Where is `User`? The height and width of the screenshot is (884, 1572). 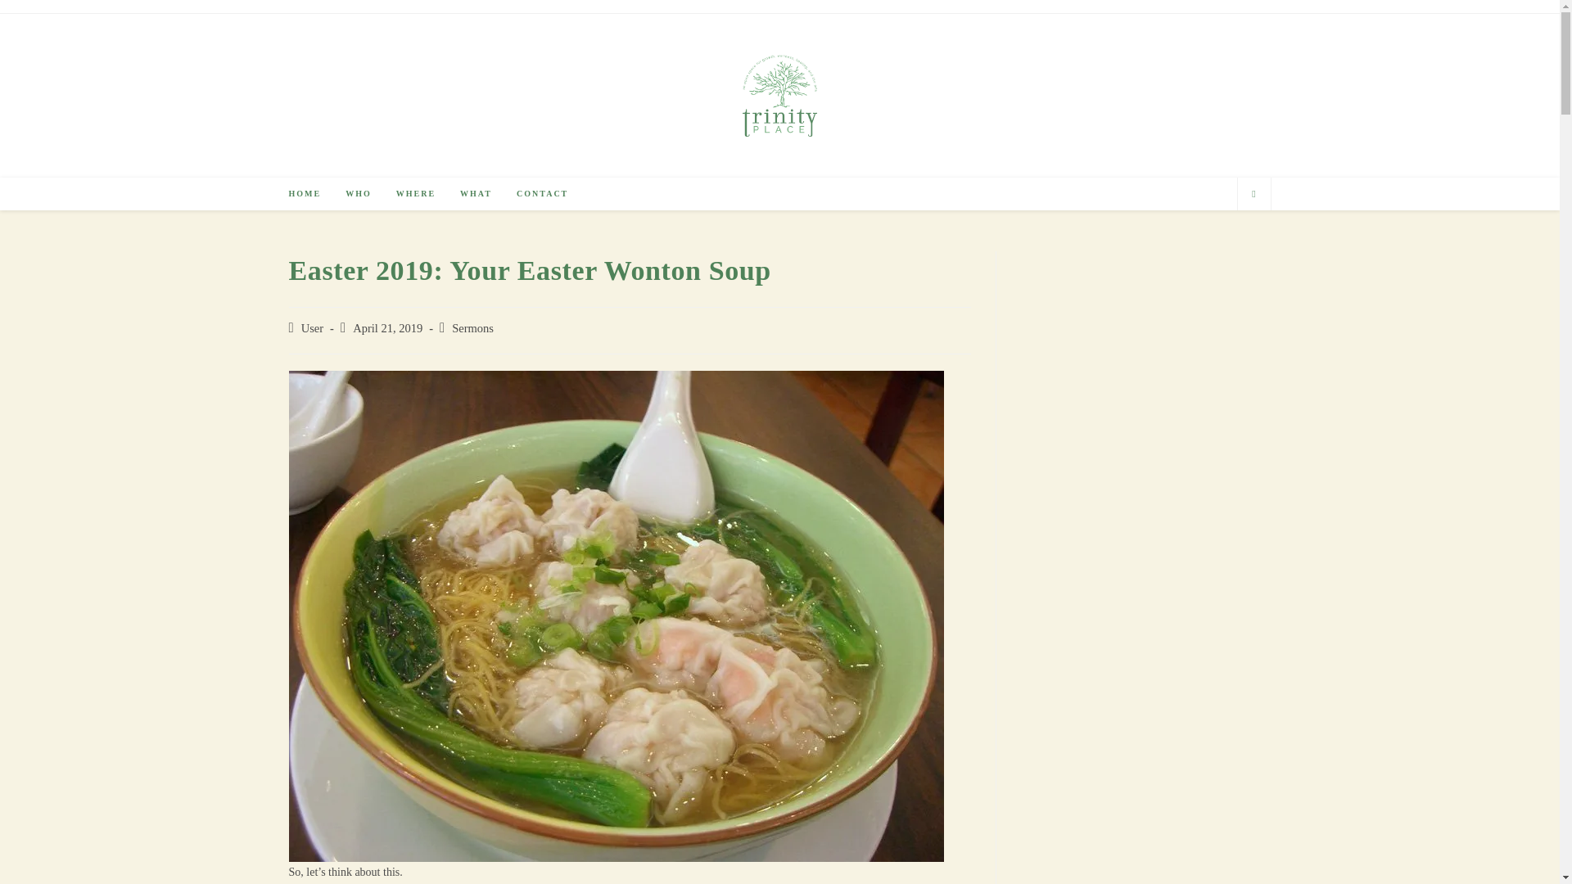
User is located at coordinates (313, 328).